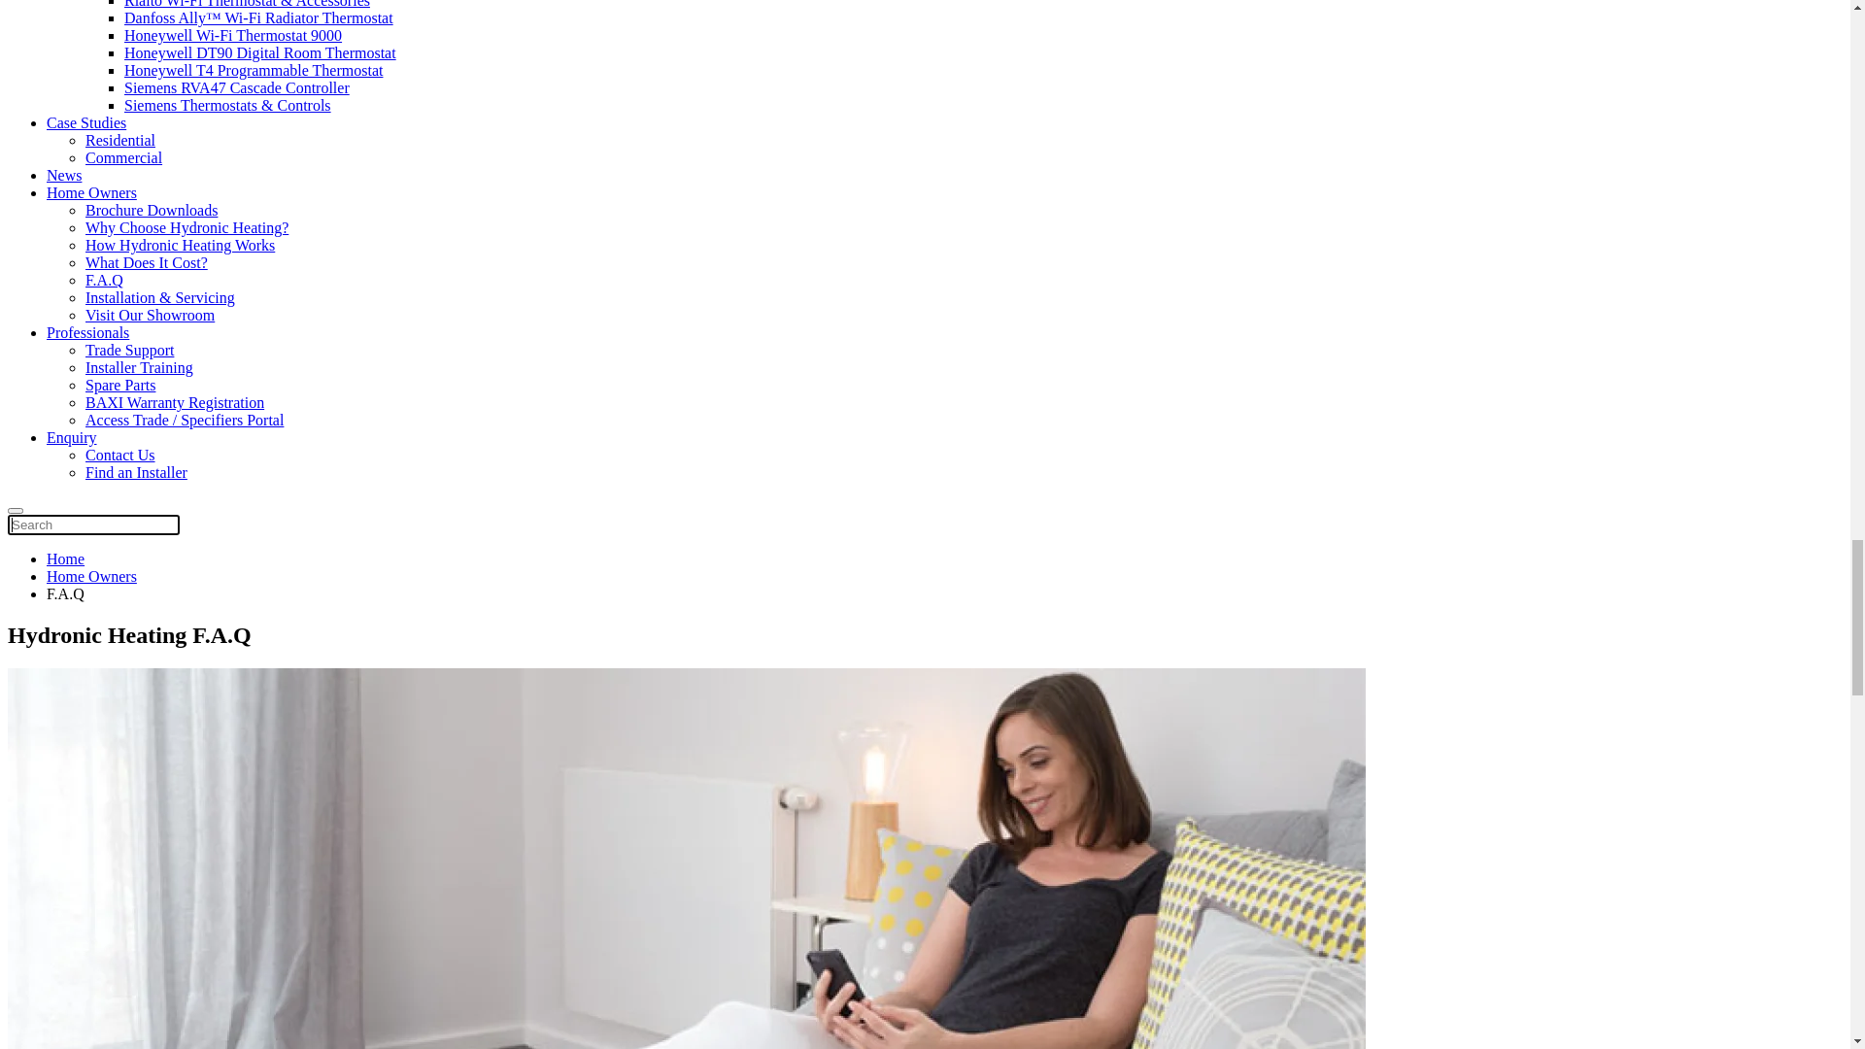 The image size is (1865, 1049). What do you see at coordinates (192, 721) in the screenshot?
I see `Floor Panels Standard` at bounding box center [192, 721].